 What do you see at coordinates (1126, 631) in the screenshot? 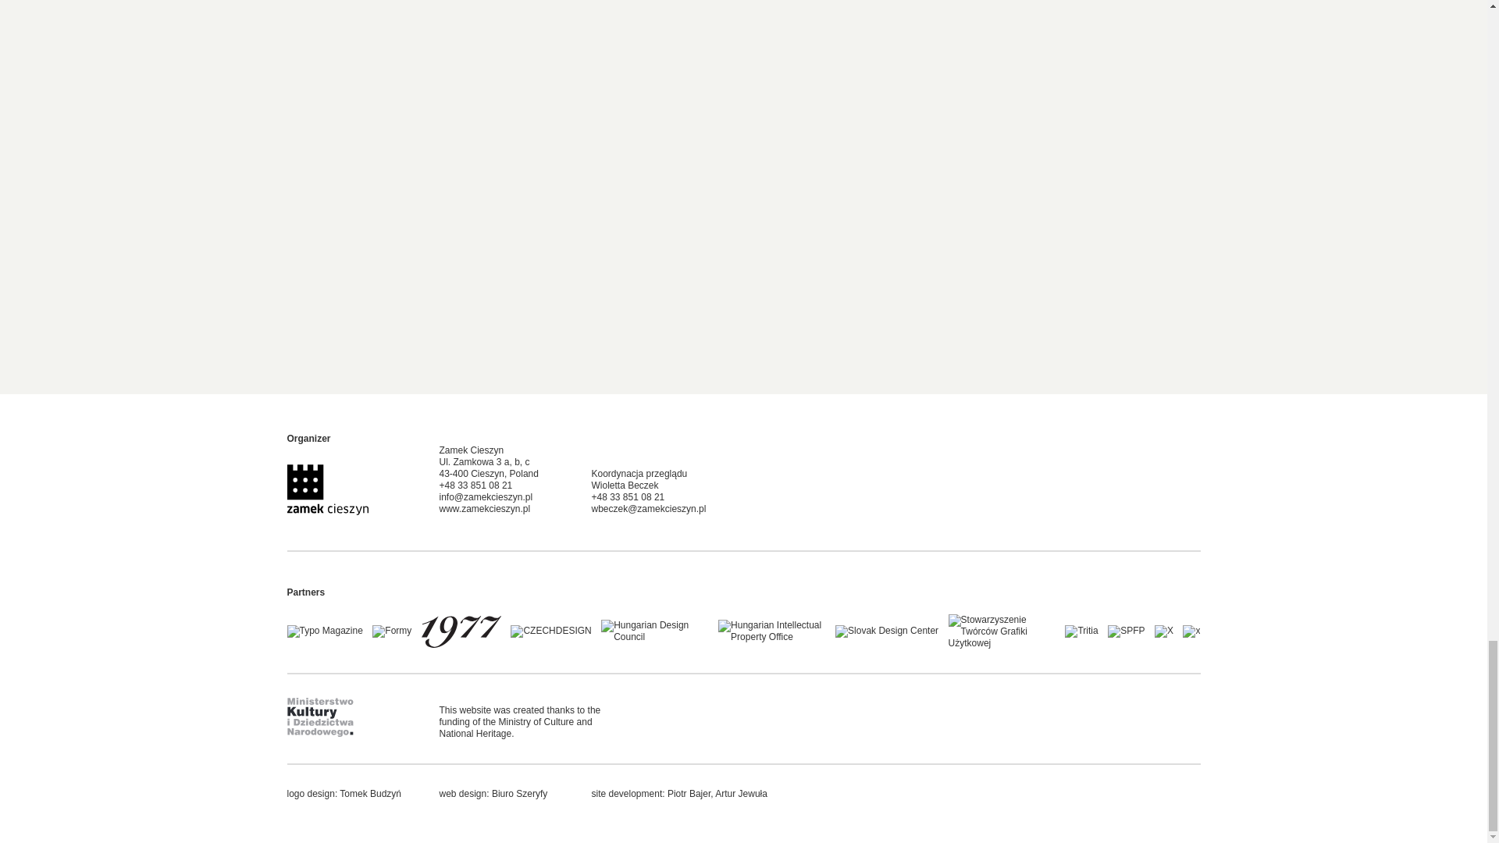
I see `SPFP` at bounding box center [1126, 631].